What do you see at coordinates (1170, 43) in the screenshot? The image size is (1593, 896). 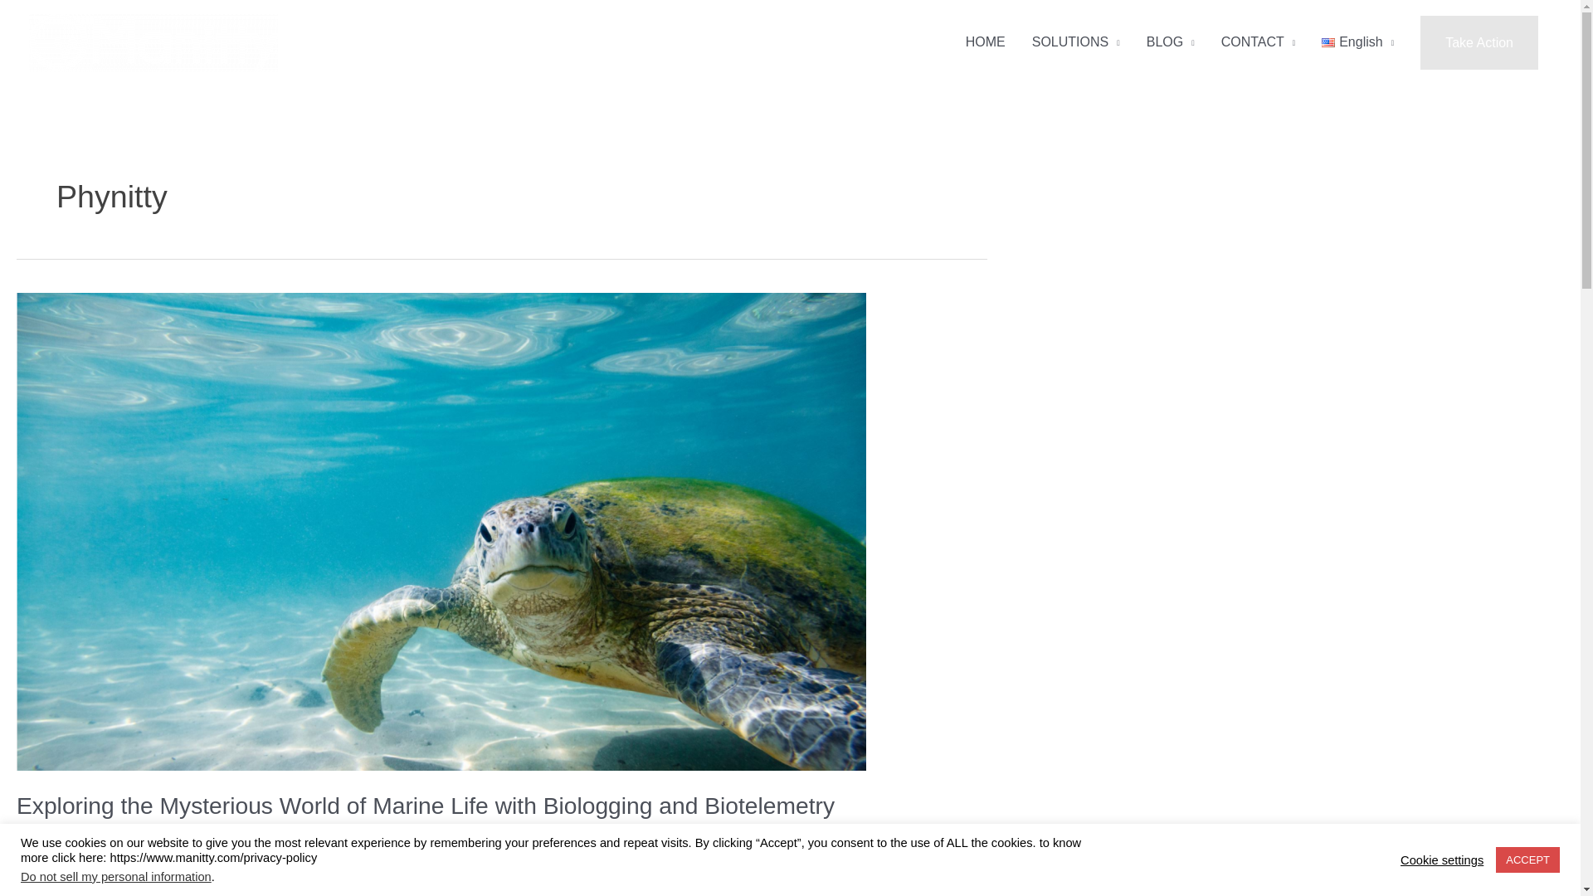 I see `BLOG` at bounding box center [1170, 43].